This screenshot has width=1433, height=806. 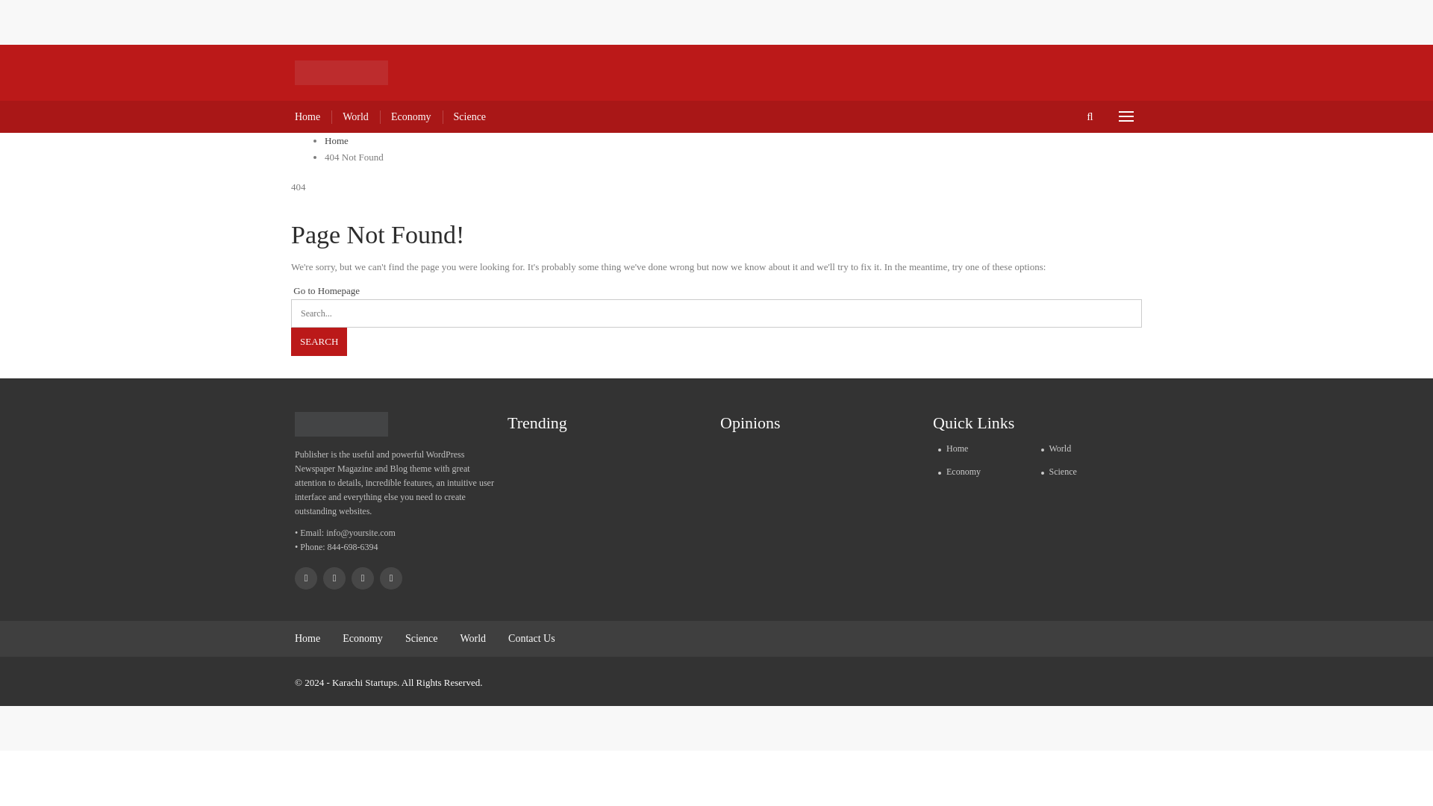 I want to click on Search, so click(x=318, y=342).